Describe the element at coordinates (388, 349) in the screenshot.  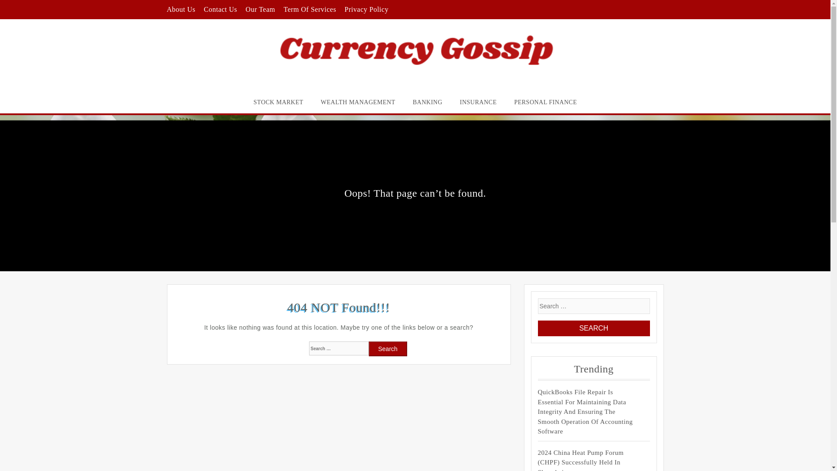
I see `Search` at that location.